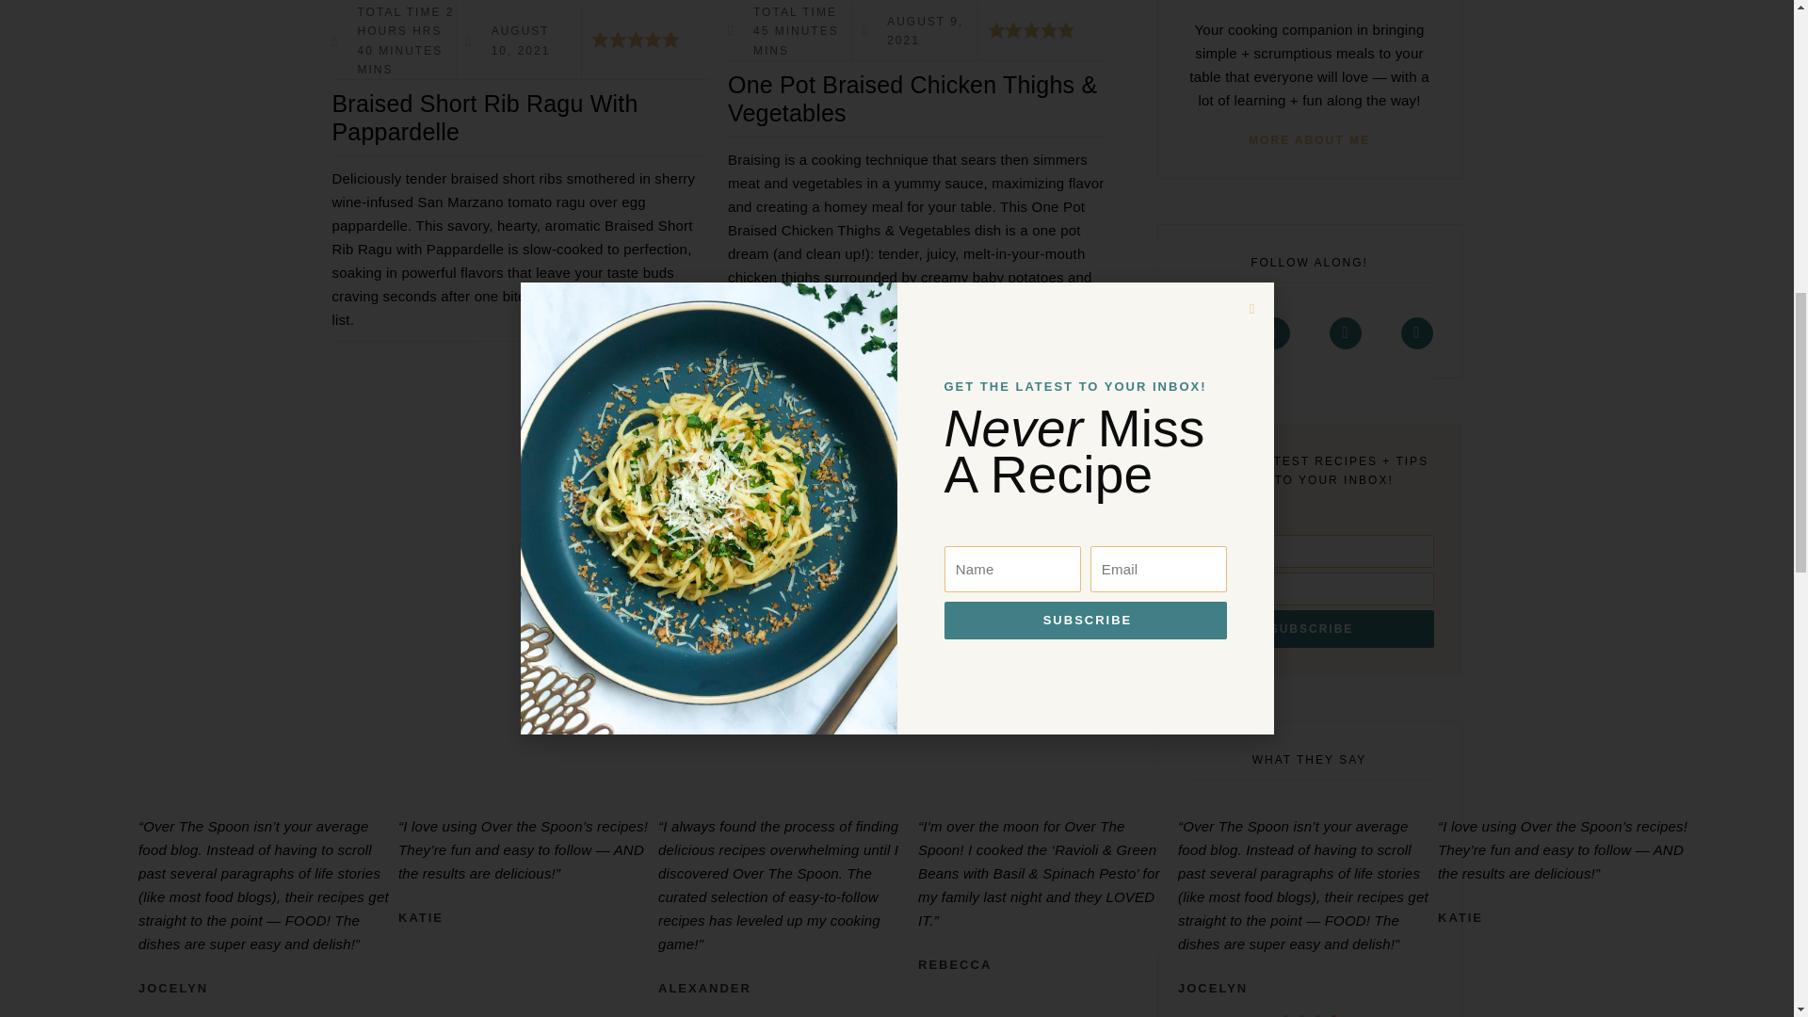 This screenshot has width=1808, height=1017. I want to click on Braised Short Rib Ragu With Pappardelle, so click(520, 119).